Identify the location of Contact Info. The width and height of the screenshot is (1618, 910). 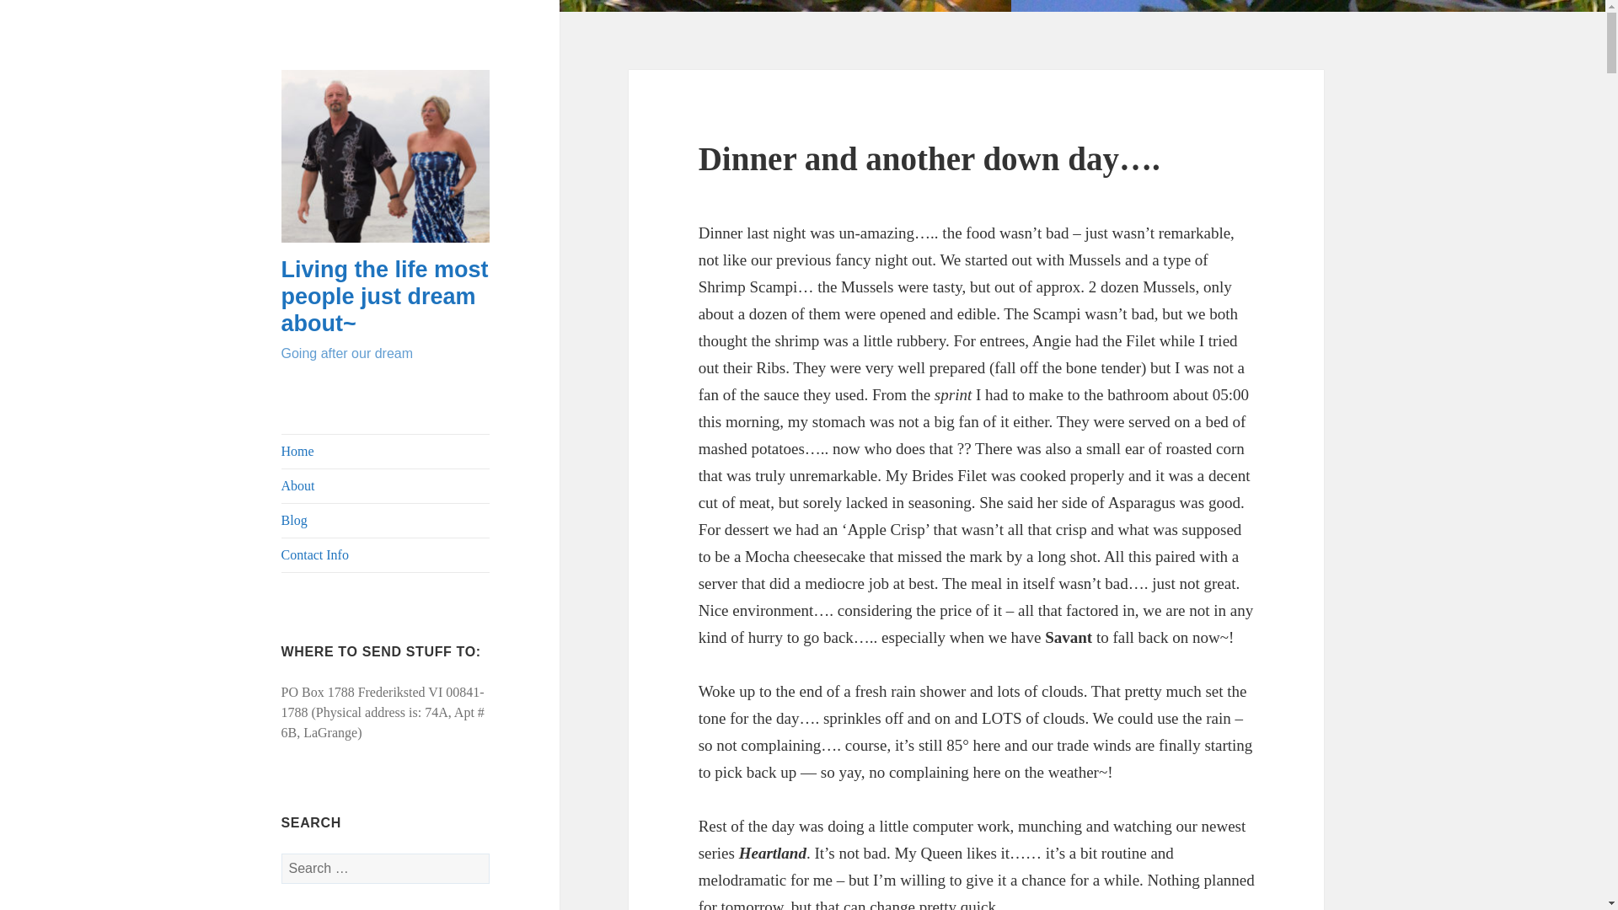
(386, 555).